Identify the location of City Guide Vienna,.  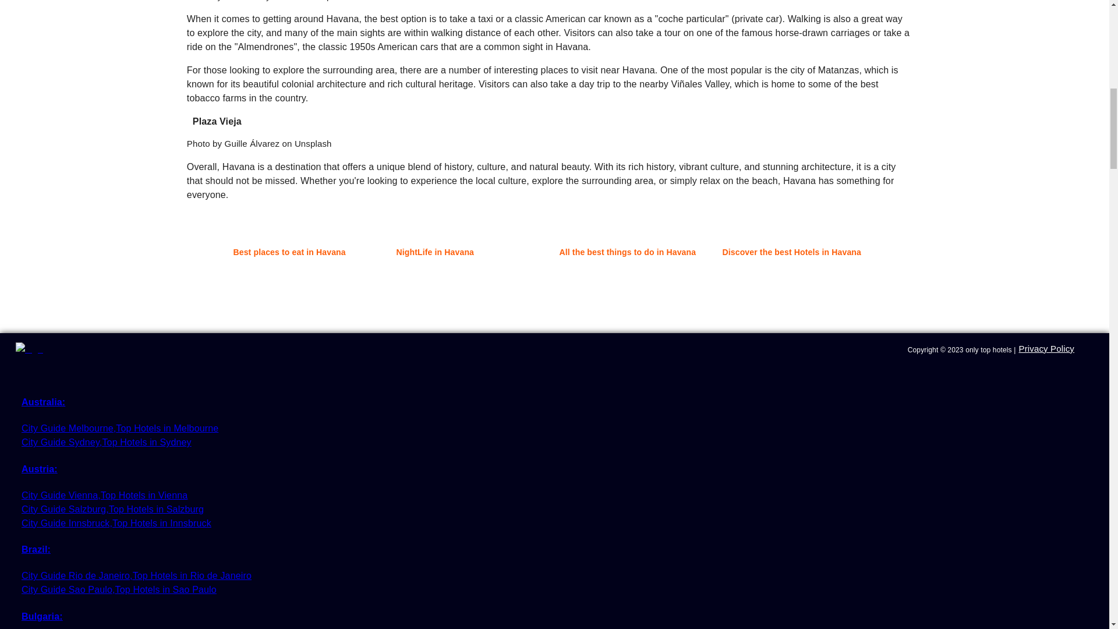
(61, 495).